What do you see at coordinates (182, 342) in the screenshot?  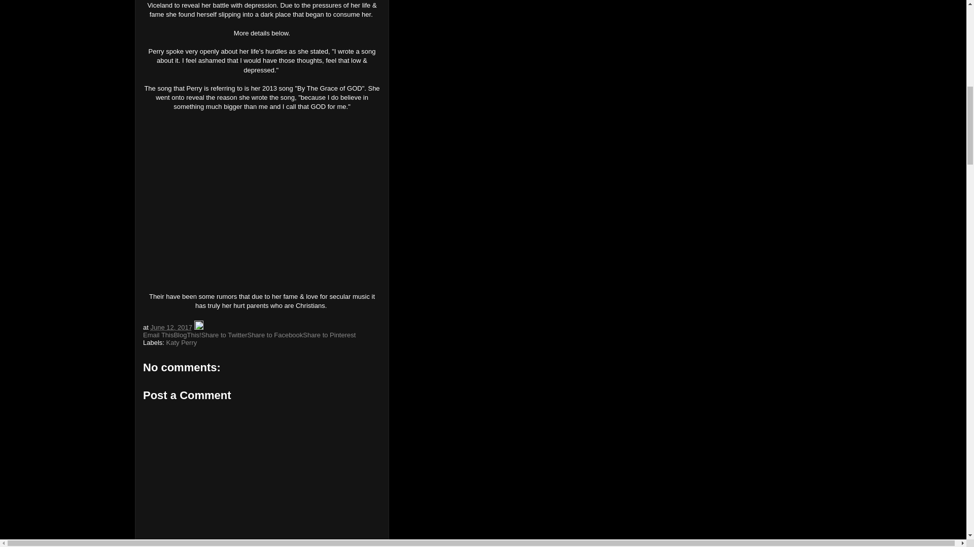 I see `Katy Perry` at bounding box center [182, 342].